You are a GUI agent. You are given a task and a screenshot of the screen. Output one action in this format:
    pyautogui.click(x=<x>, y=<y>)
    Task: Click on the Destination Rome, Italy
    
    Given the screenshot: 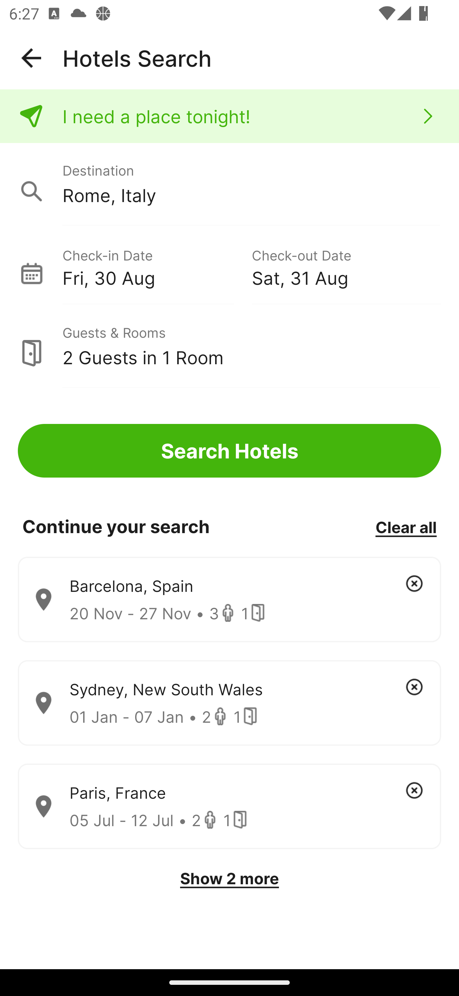 What is the action you would take?
    pyautogui.click(x=229, y=185)
    